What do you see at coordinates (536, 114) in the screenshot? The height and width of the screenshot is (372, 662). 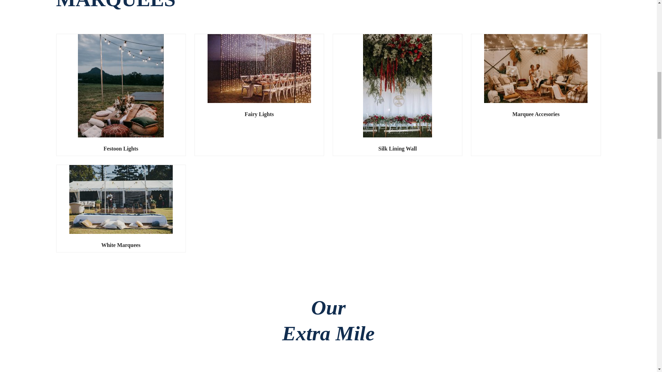 I see `Marquee Accesories` at bounding box center [536, 114].